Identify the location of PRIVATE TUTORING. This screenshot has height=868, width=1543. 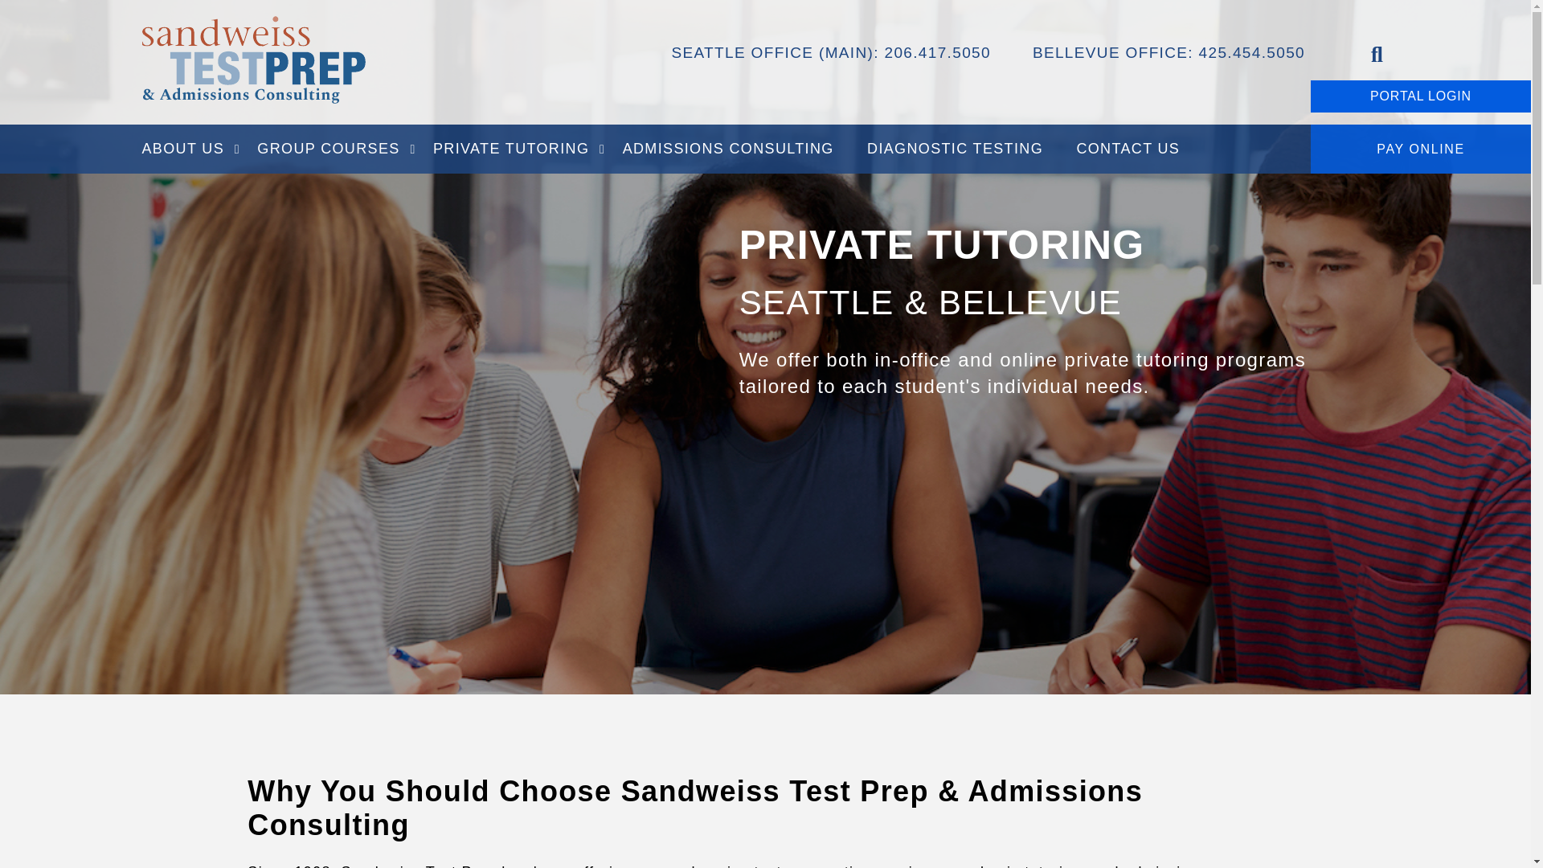
(510, 149).